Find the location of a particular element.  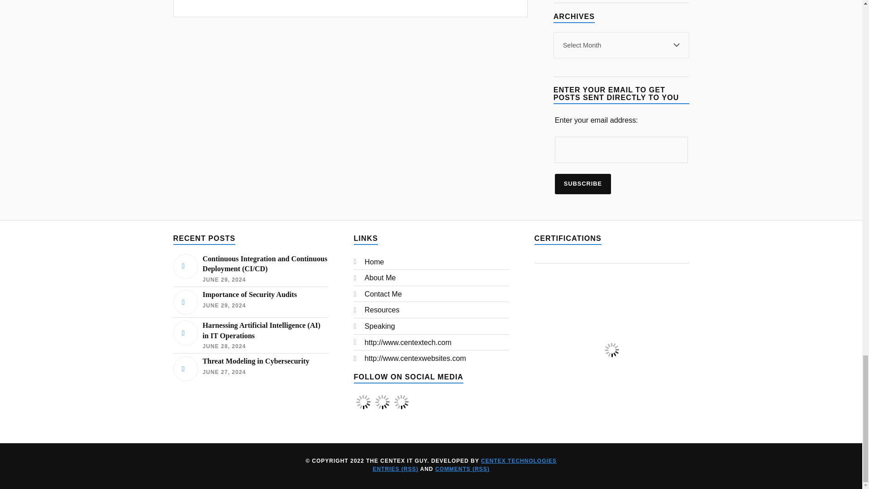

Facebook is located at coordinates (363, 402).